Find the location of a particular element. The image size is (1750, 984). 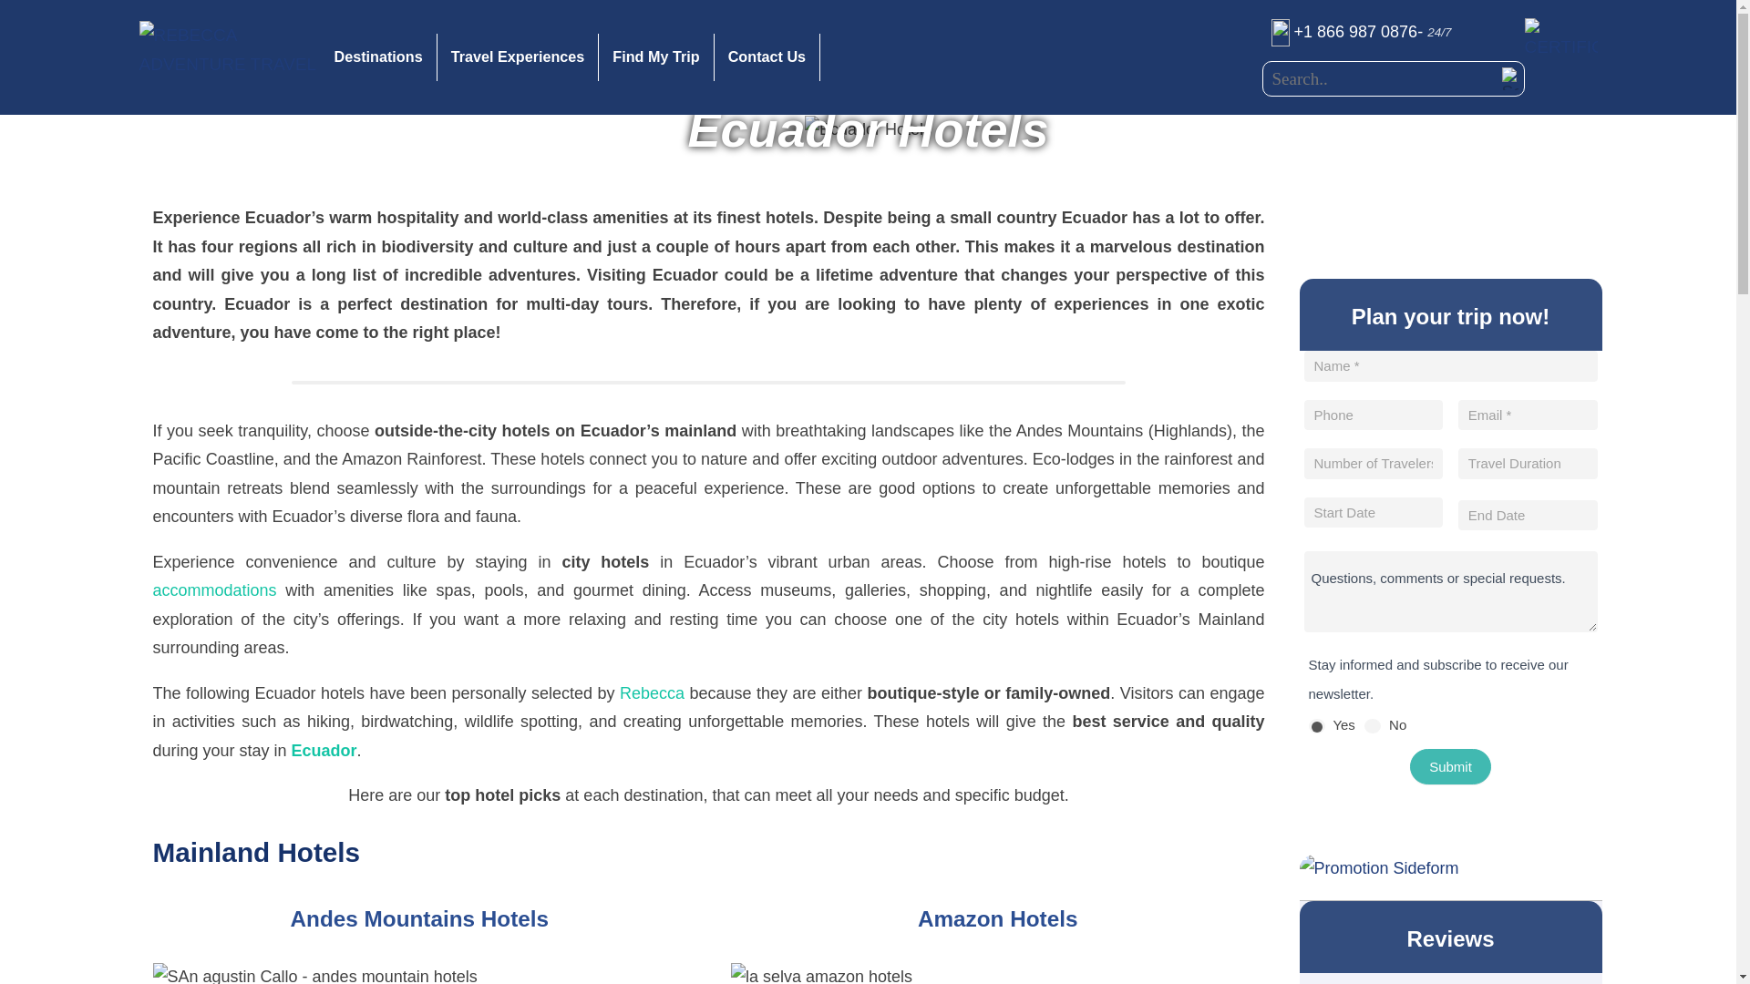

Why book with Us is located at coordinates (1560, 38).